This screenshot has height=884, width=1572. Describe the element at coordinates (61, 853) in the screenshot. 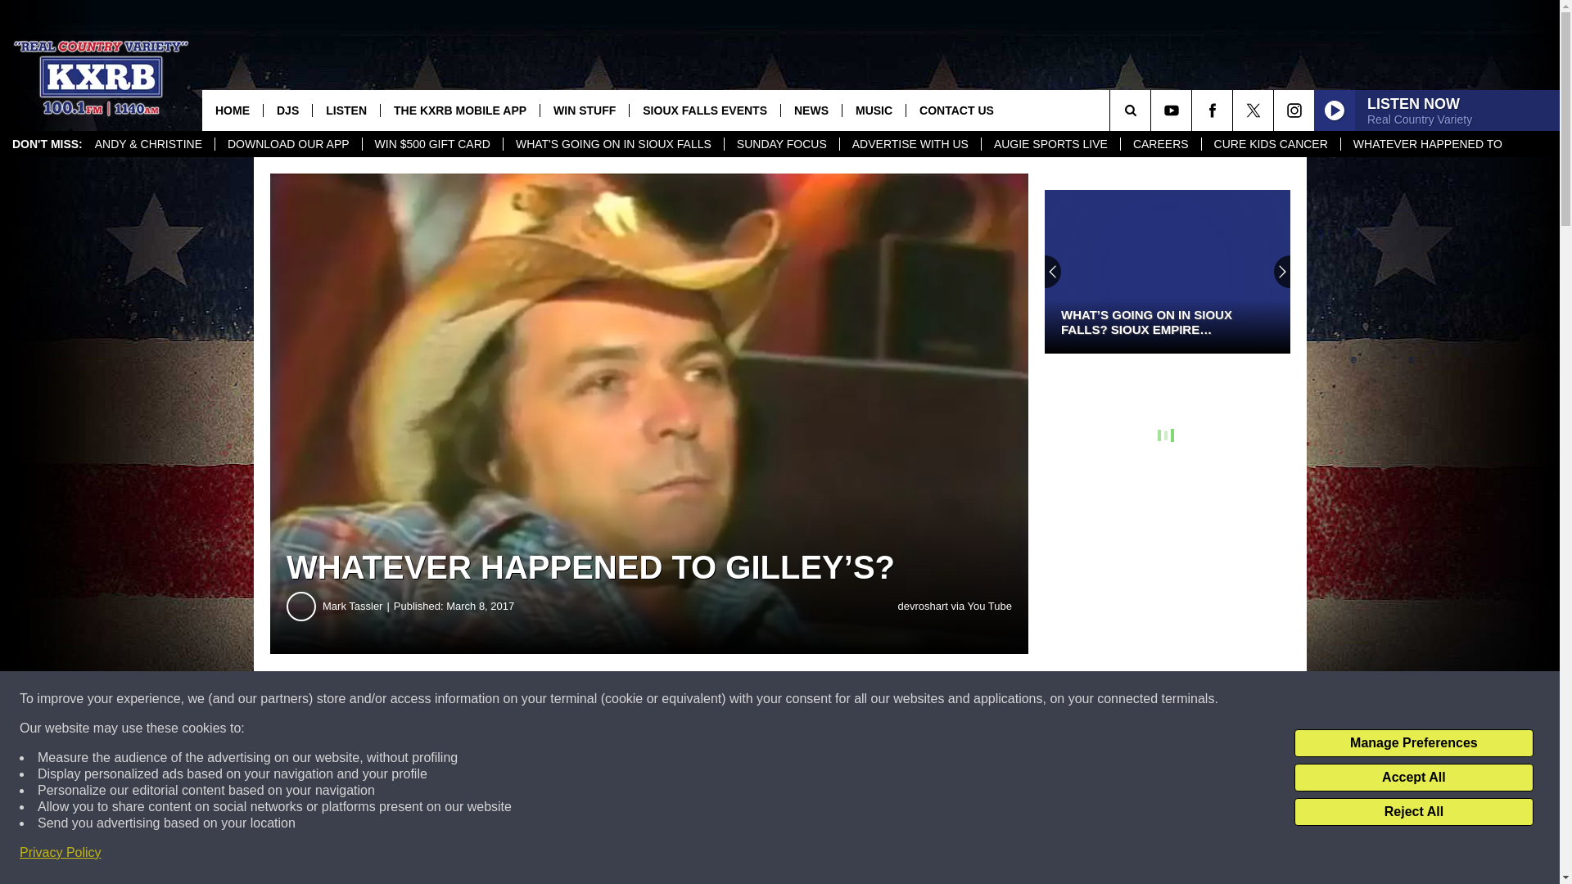

I see `Privacy Policy` at that location.